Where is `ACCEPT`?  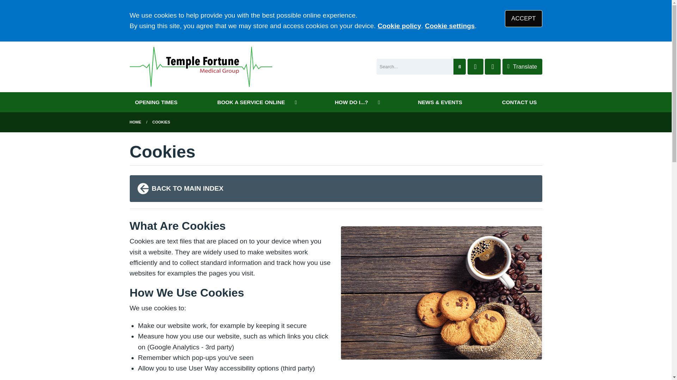
ACCEPT is located at coordinates (523, 18).